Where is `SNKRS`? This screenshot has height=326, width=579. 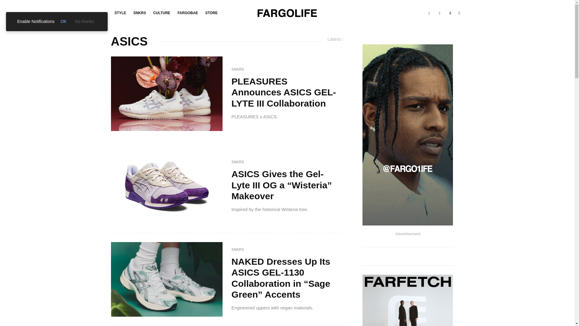
SNKRS is located at coordinates (238, 162).